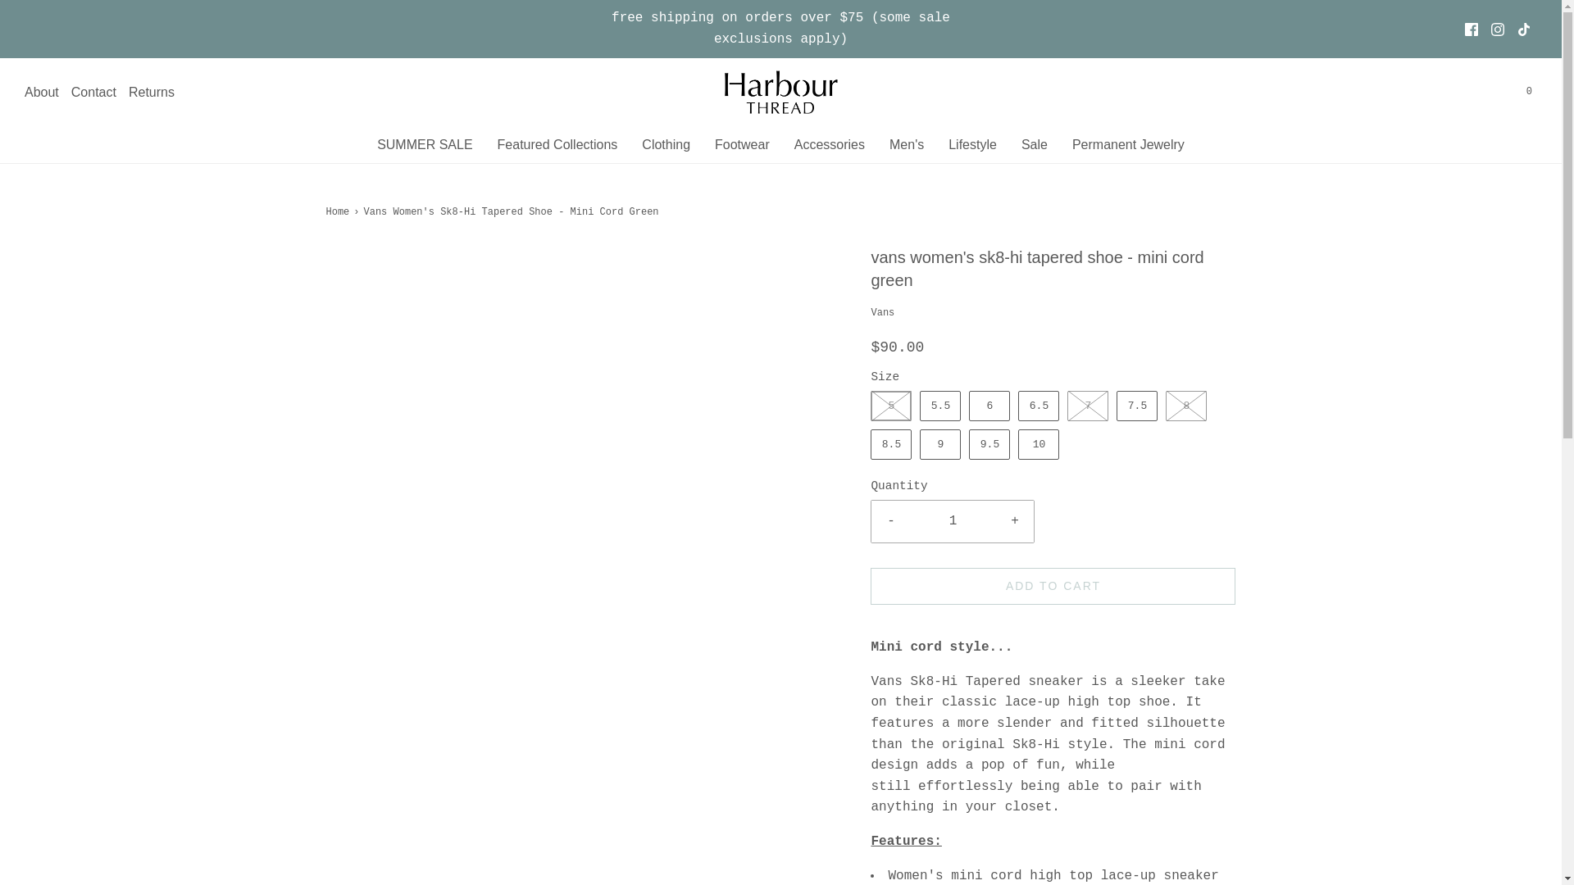 The width and height of the screenshot is (1574, 885). I want to click on instagram icon, so click(1497, 29).